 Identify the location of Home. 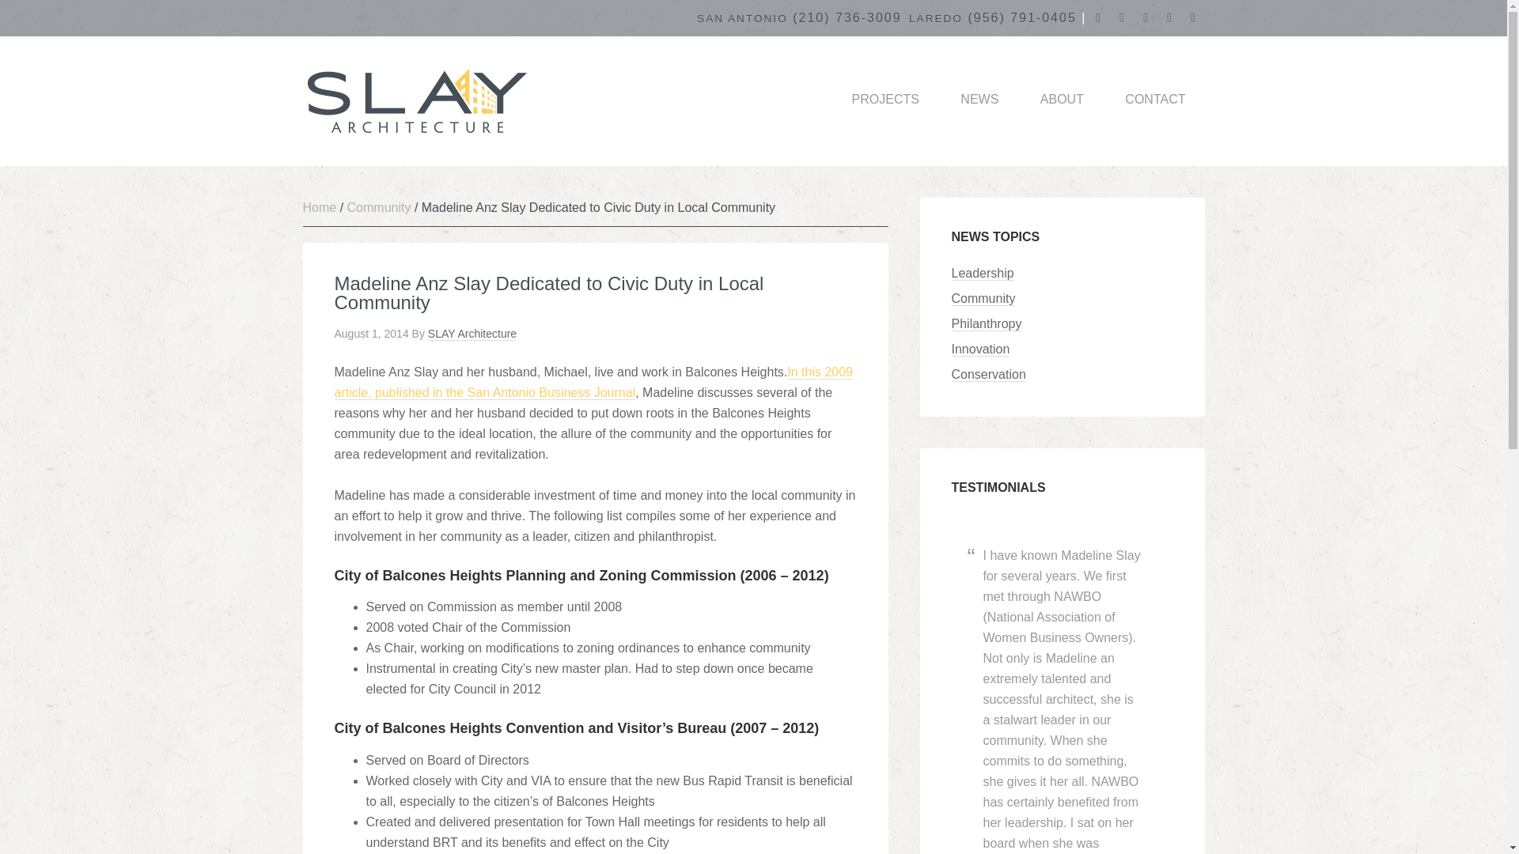
(319, 207).